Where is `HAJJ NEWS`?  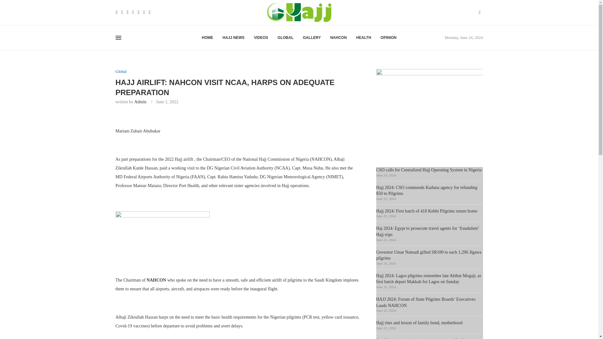
HAJJ NEWS is located at coordinates (233, 38).